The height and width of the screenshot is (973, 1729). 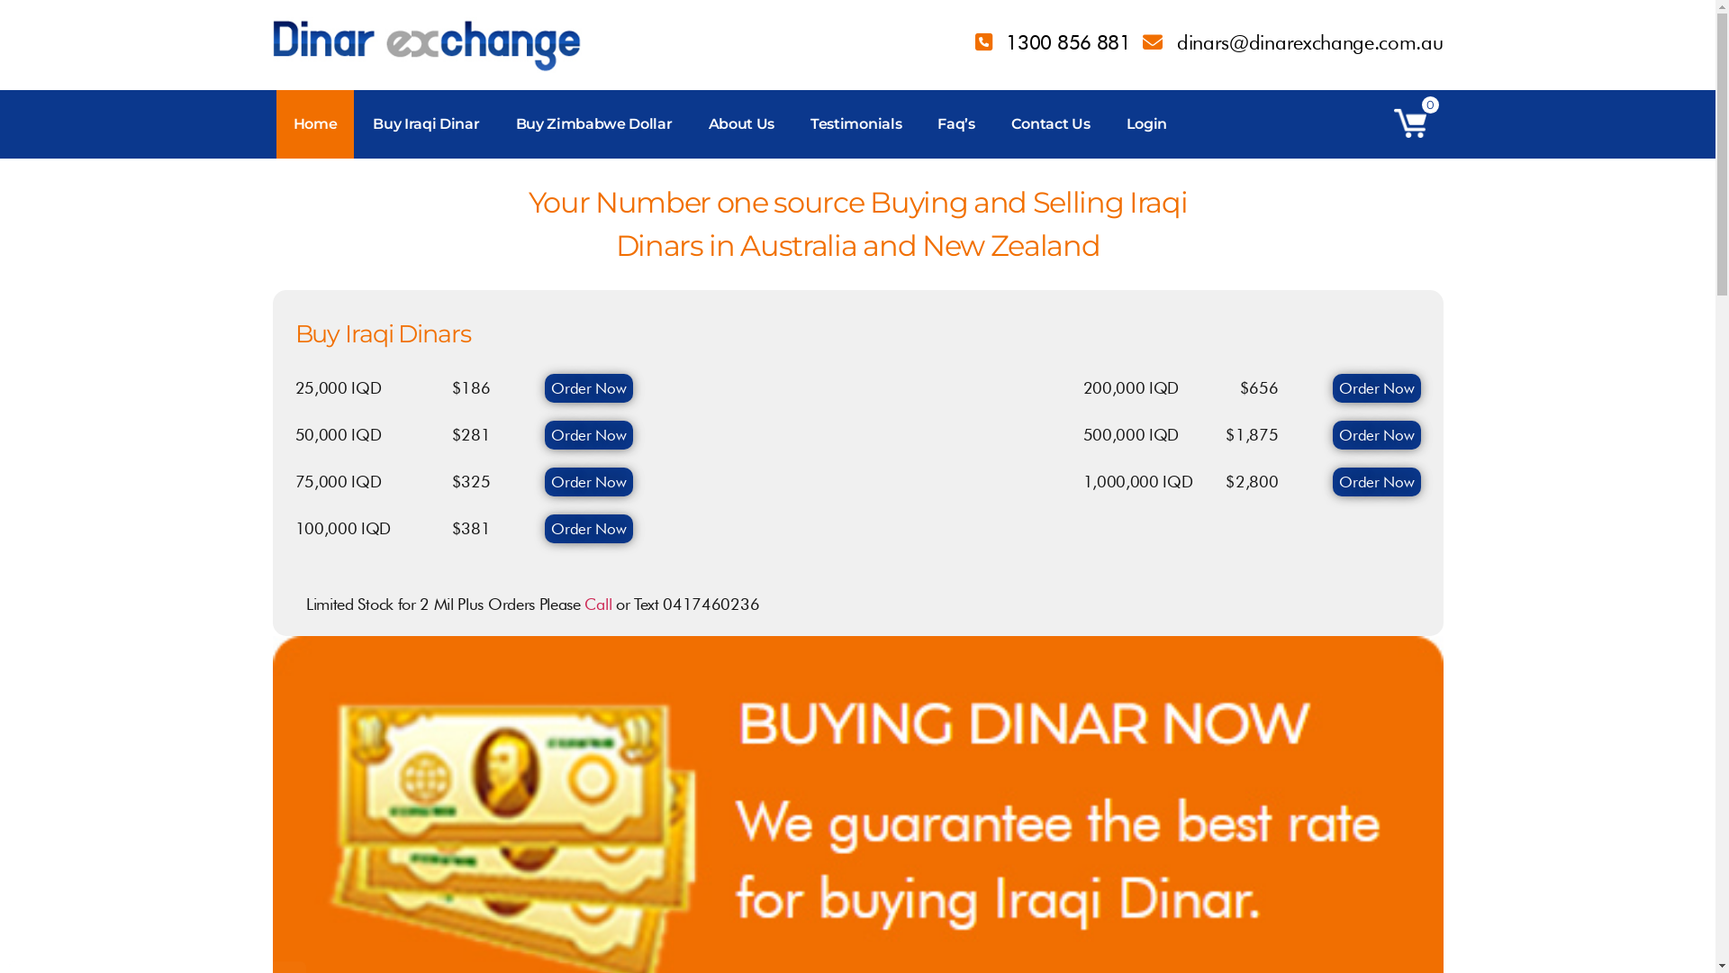 What do you see at coordinates (598, 604) in the screenshot?
I see `Call` at bounding box center [598, 604].